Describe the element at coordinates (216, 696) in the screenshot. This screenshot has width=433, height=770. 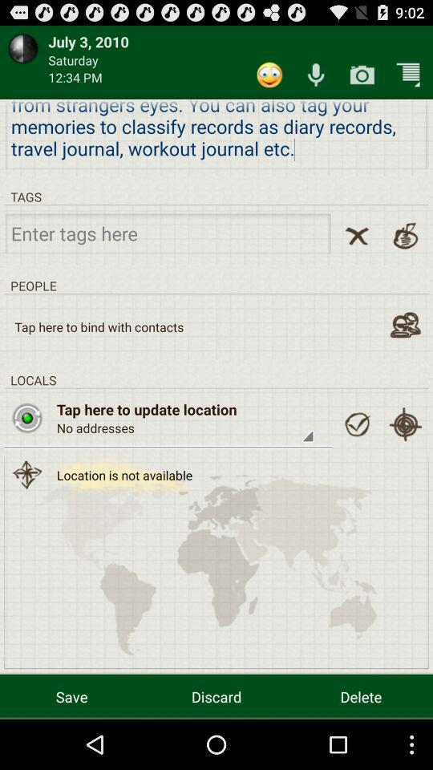
I see `select discard icon` at that location.